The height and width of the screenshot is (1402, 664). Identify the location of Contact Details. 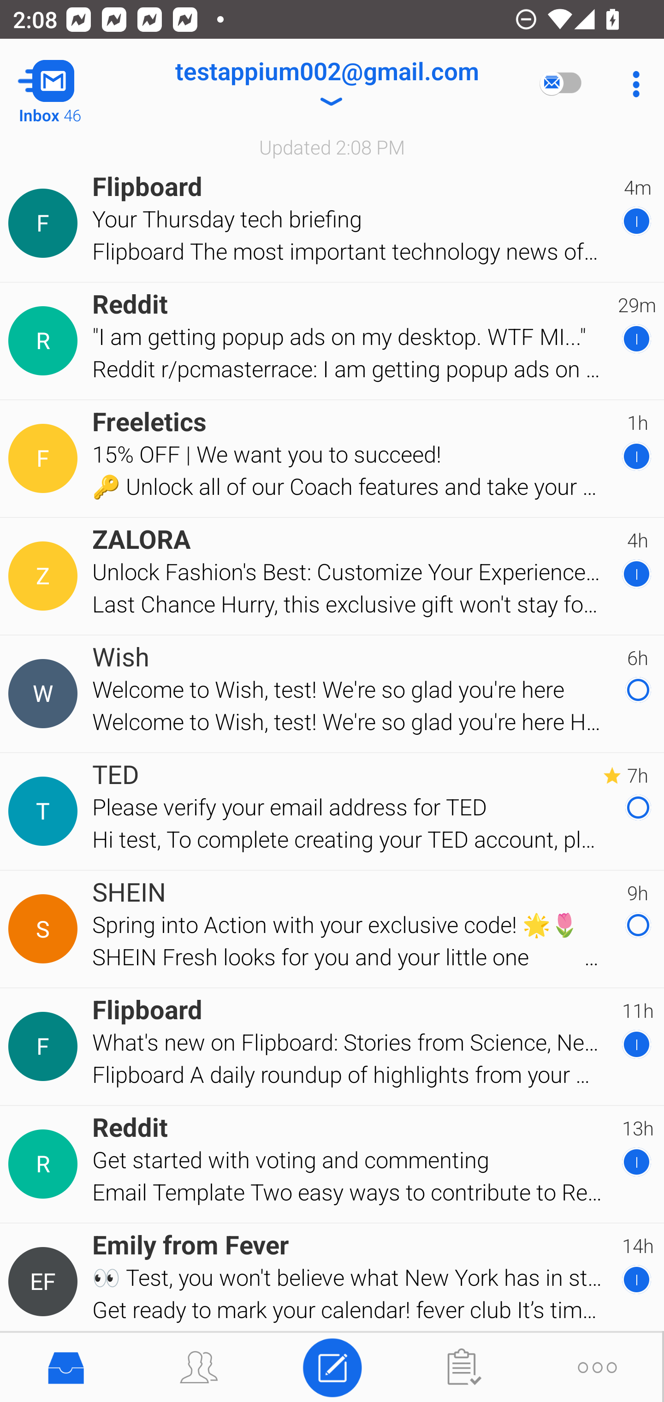
(45, 223).